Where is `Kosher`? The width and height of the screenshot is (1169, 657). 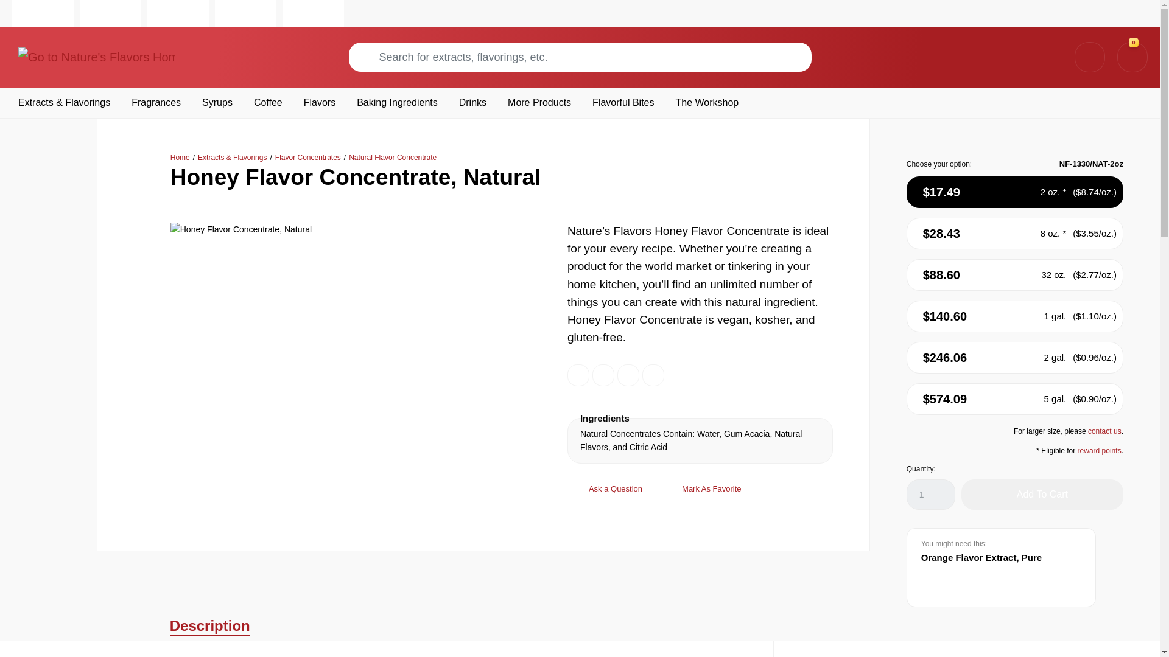
Kosher is located at coordinates (603, 375).